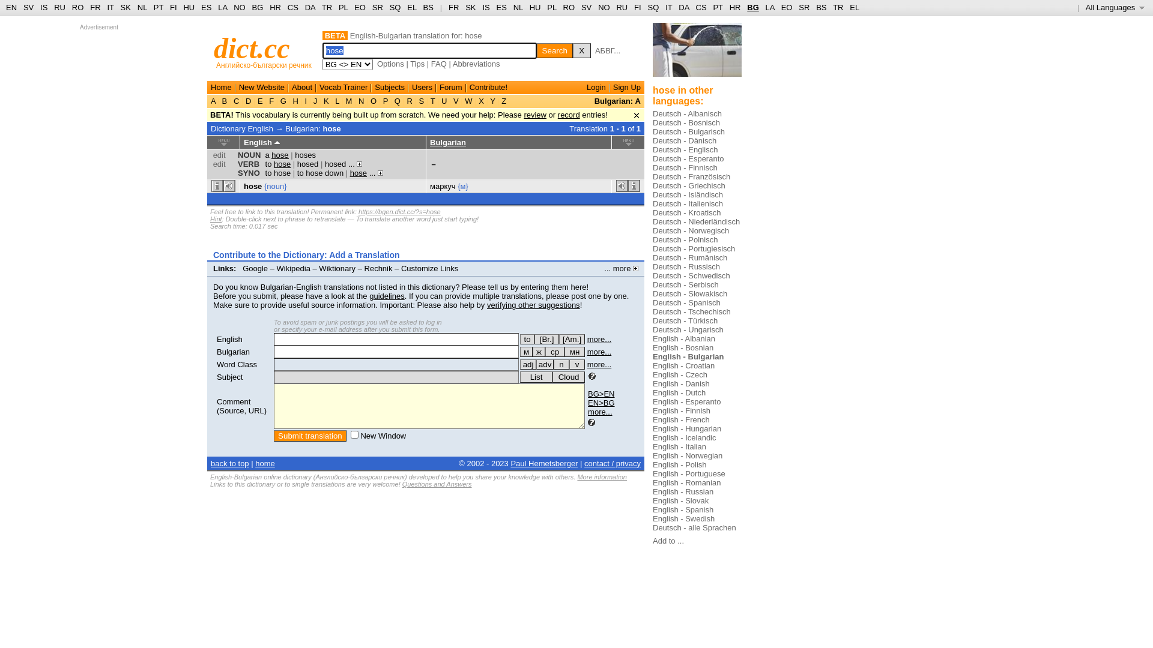  I want to click on Deutsch - Schwedisch, so click(692, 276).